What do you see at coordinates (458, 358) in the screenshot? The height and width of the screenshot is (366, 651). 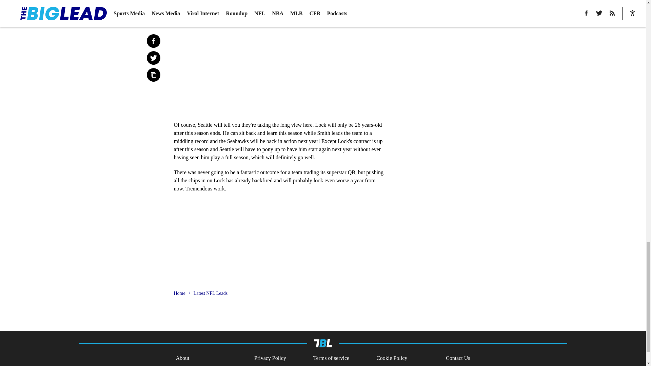 I see `Contact Us` at bounding box center [458, 358].